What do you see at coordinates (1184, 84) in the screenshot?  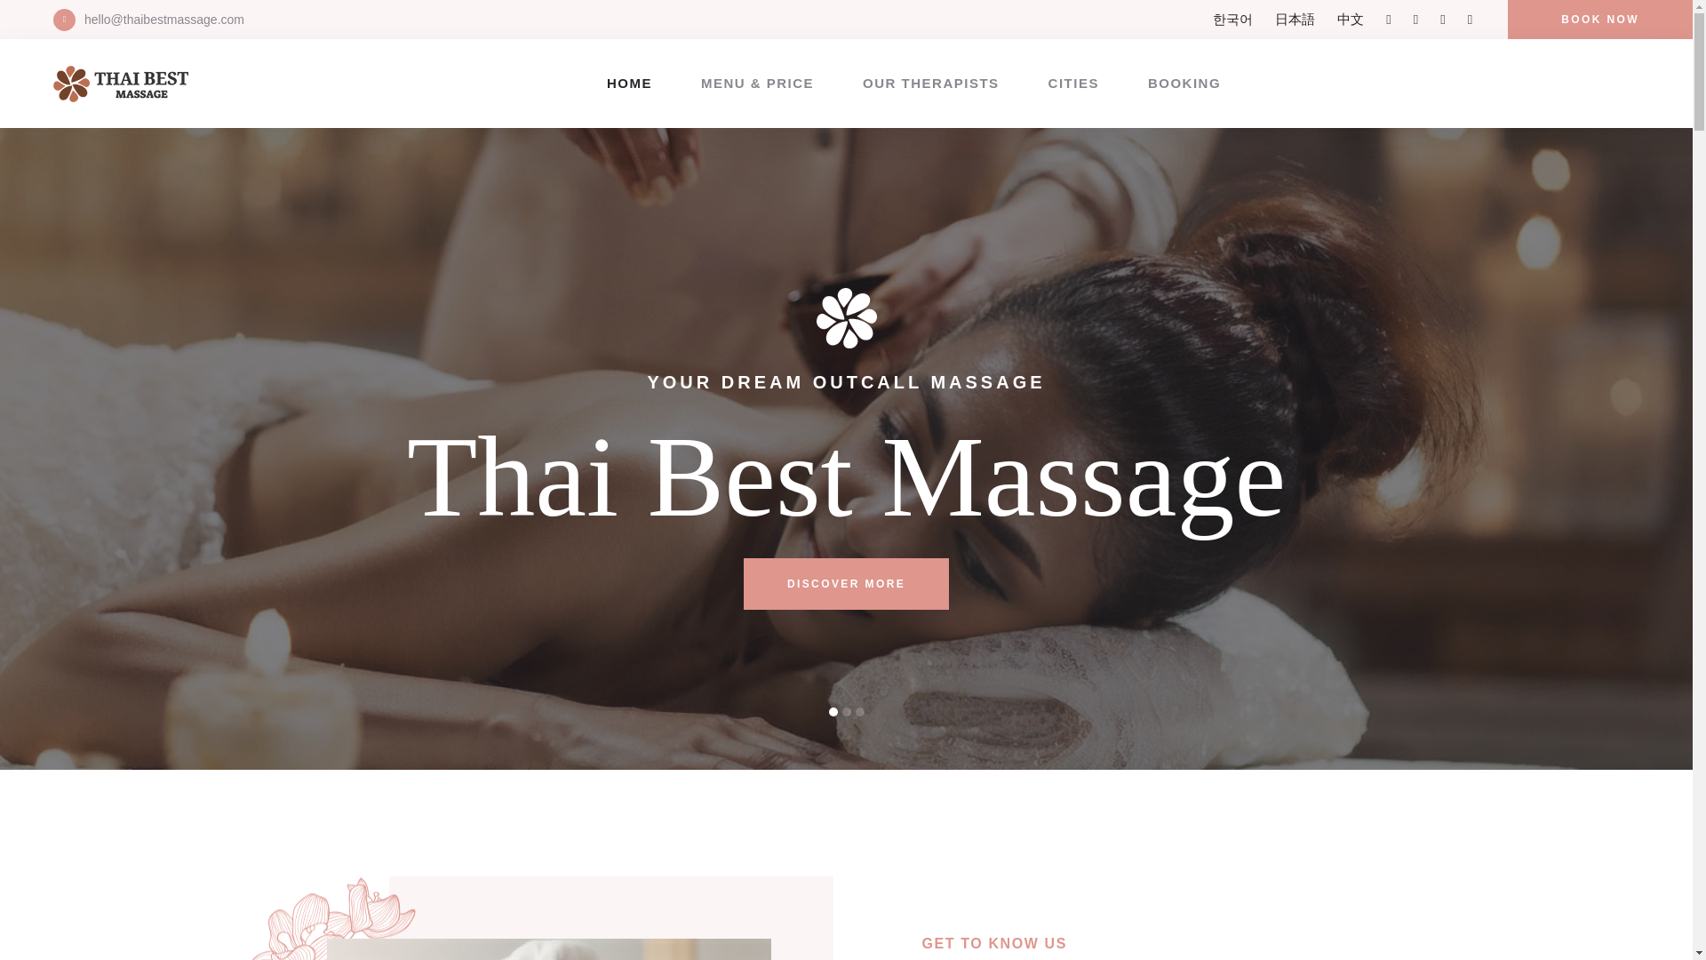 I see `BOOKING` at bounding box center [1184, 84].